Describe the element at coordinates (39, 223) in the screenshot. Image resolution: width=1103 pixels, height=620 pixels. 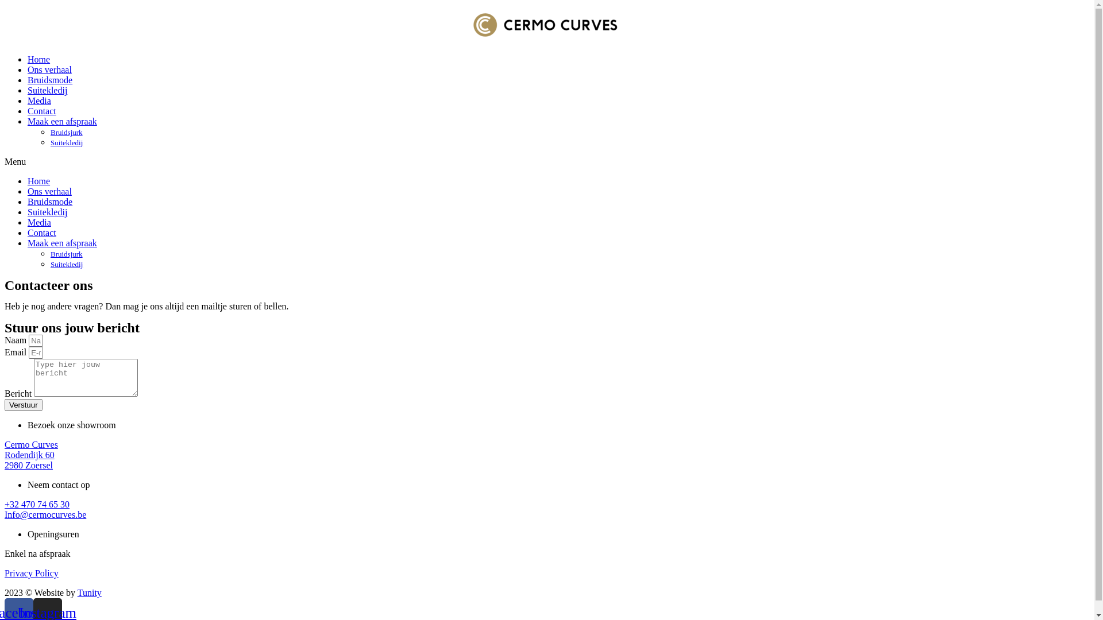
I see `Media` at that location.